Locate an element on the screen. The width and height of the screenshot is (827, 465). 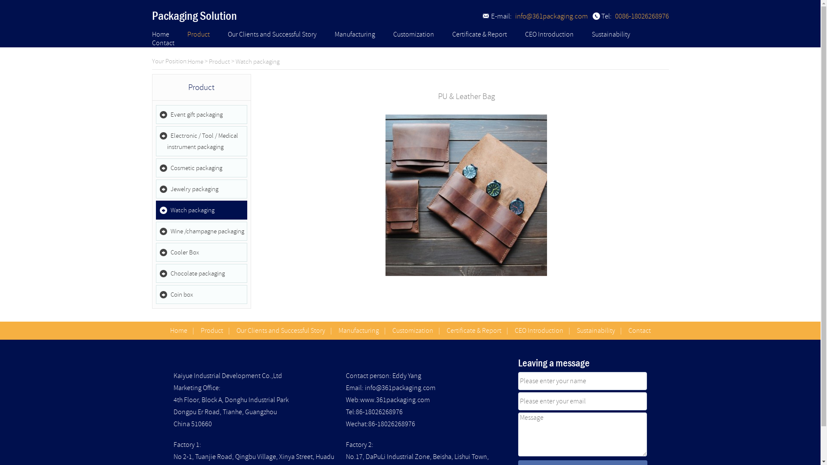
Manufacturing is located at coordinates (354, 34).